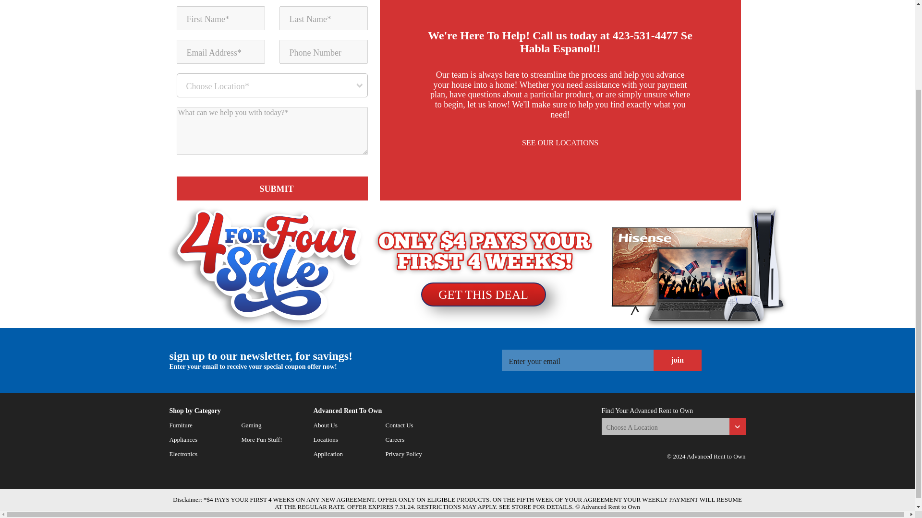  What do you see at coordinates (395, 436) in the screenshot?
I see `Careers` at bounding box center [395, 436].